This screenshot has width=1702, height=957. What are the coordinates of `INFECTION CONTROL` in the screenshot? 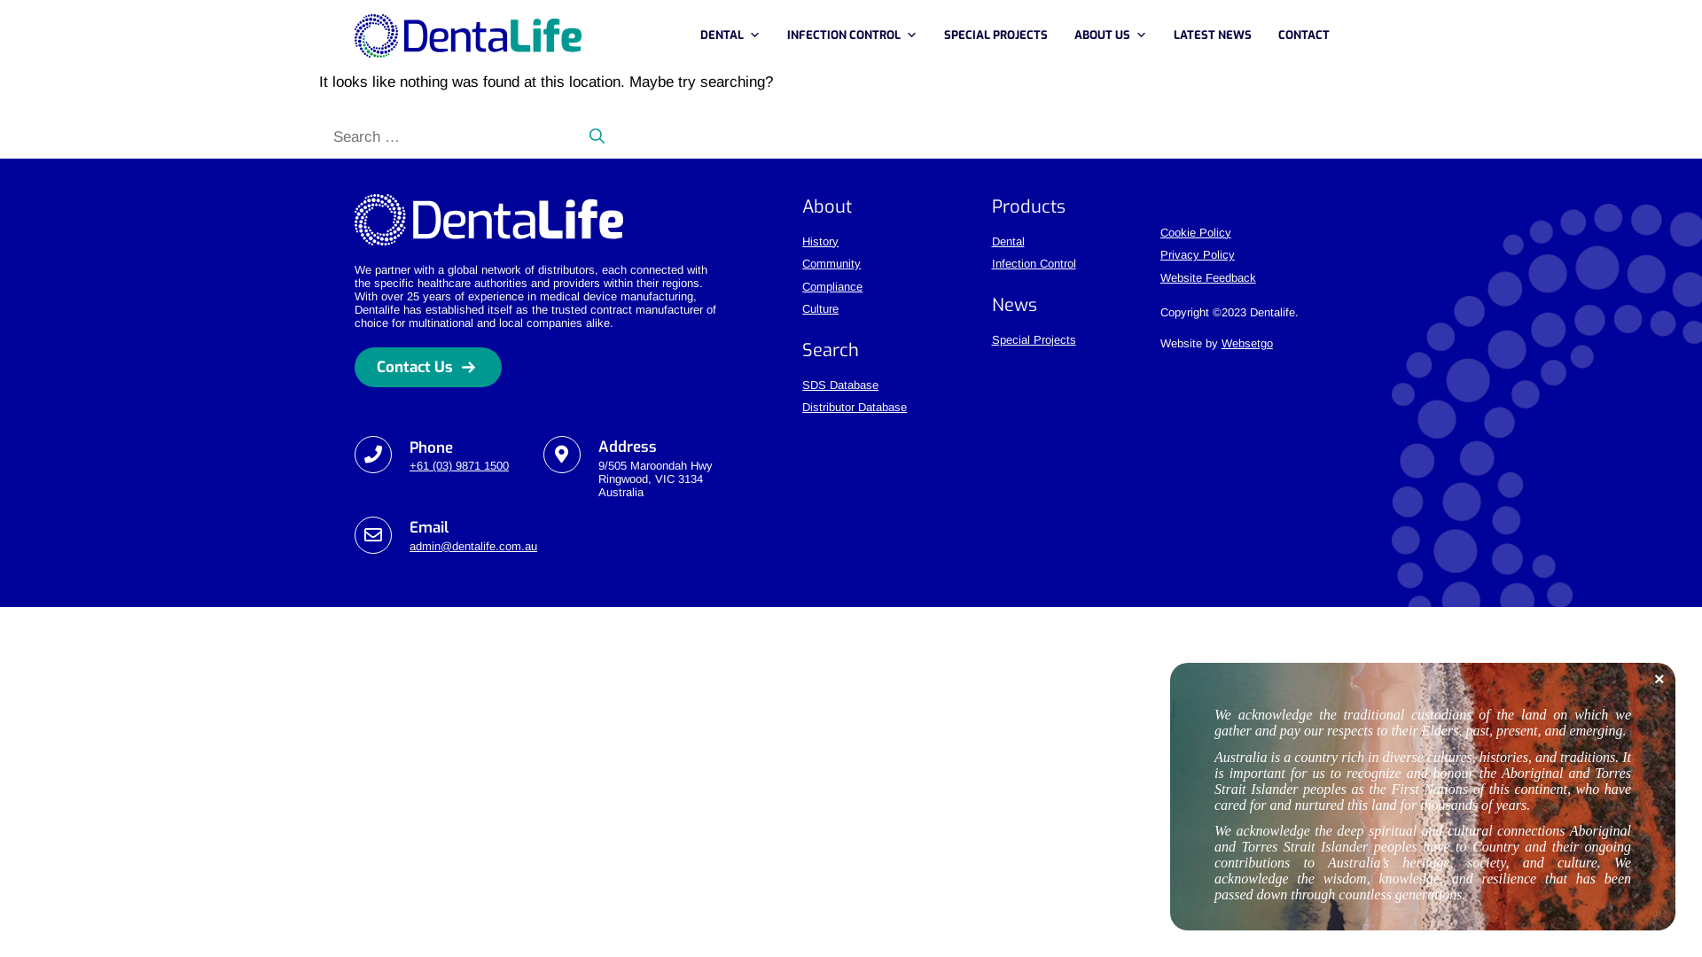 It's located at (856, 35).